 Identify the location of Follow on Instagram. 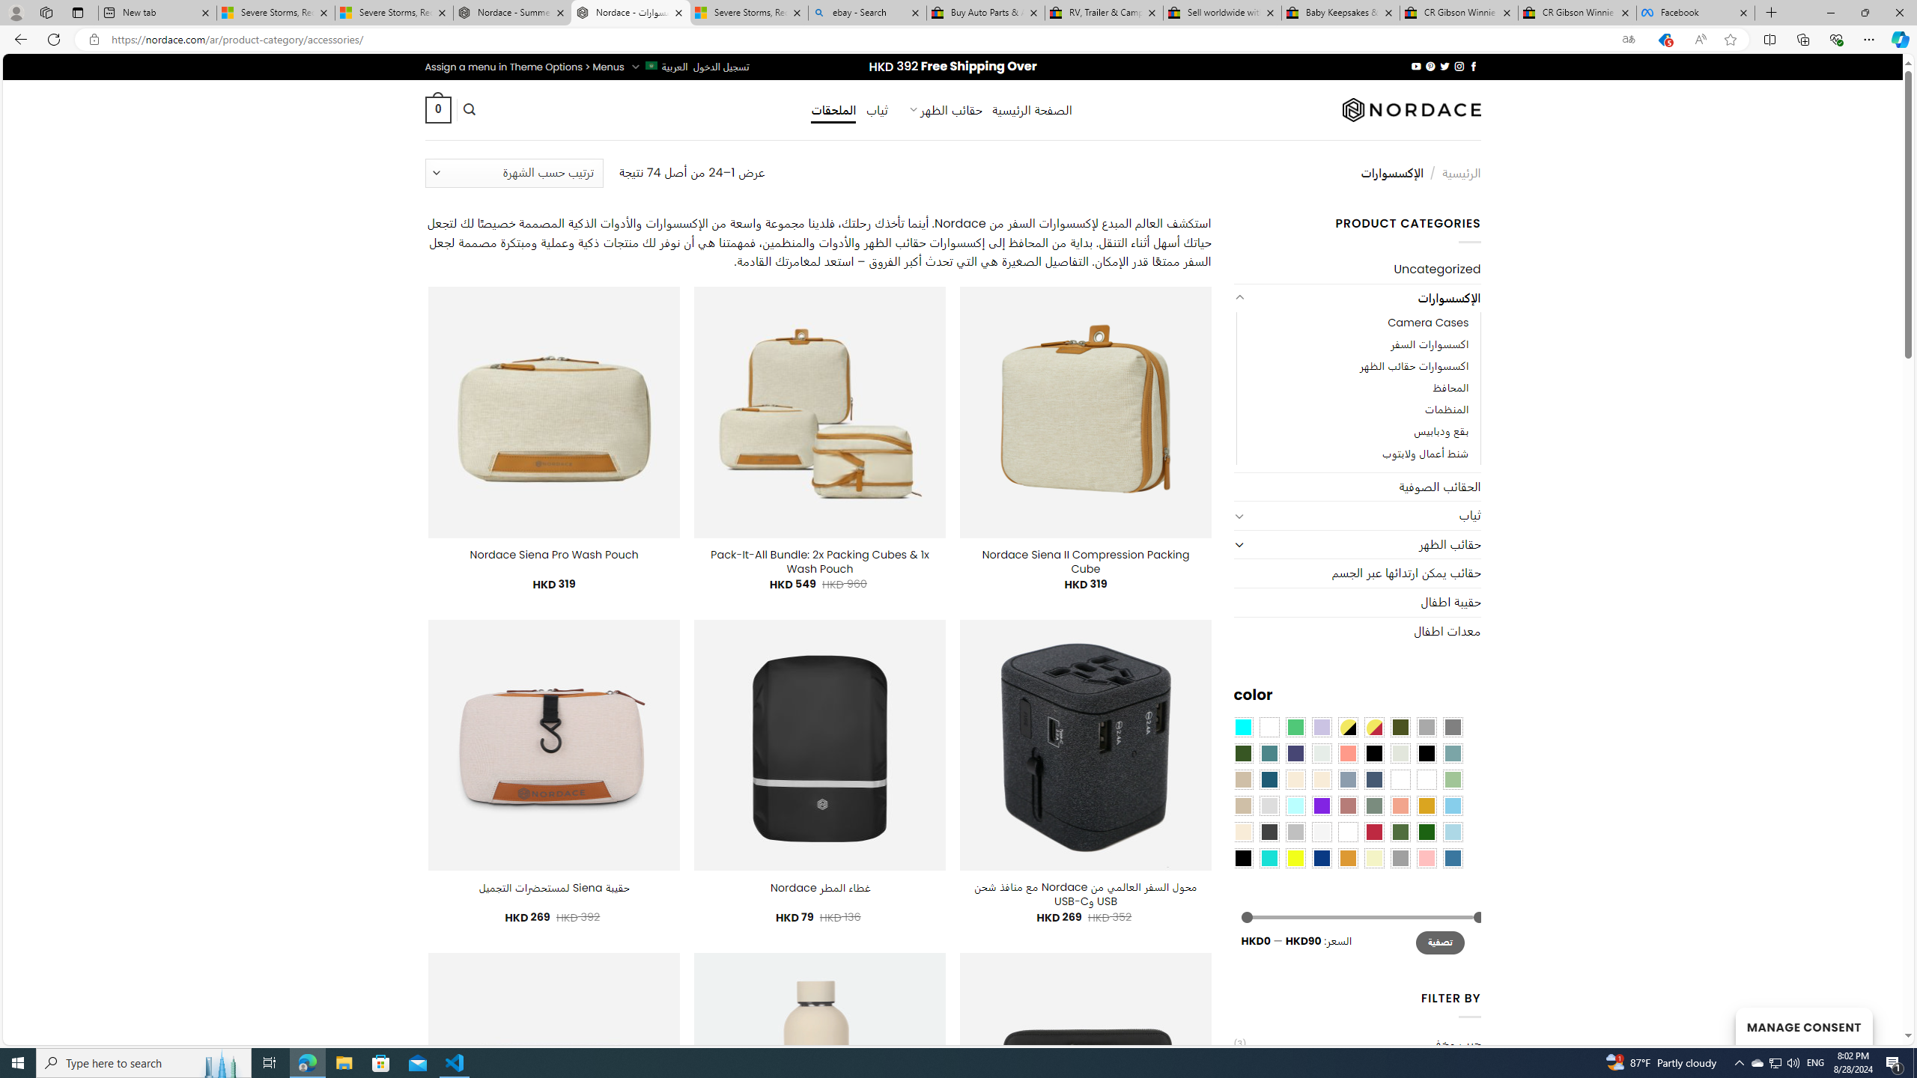
(1459, 66).